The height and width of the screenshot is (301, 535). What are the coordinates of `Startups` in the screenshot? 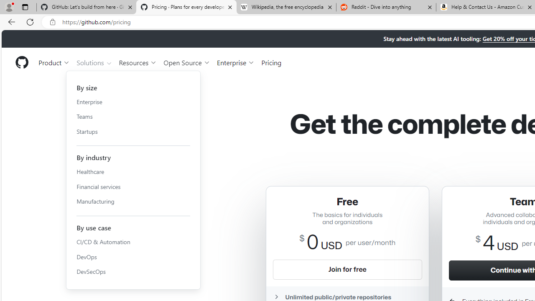 It's located at (133, 131).